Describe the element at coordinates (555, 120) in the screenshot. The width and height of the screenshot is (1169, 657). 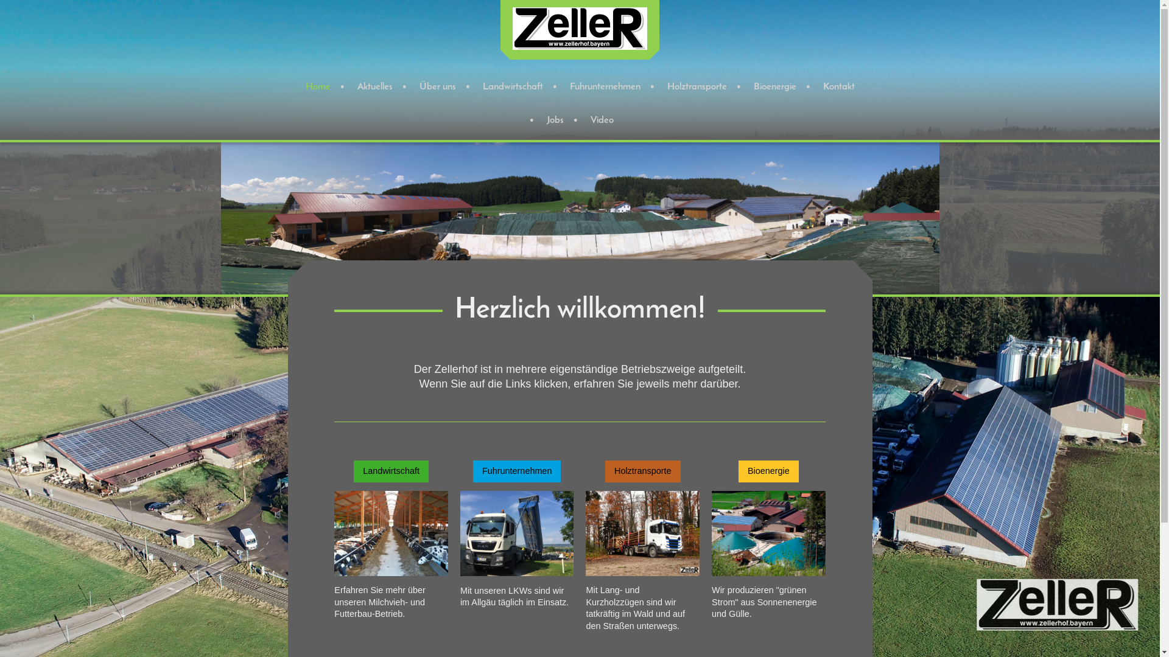
I see `Jobs` at that location.